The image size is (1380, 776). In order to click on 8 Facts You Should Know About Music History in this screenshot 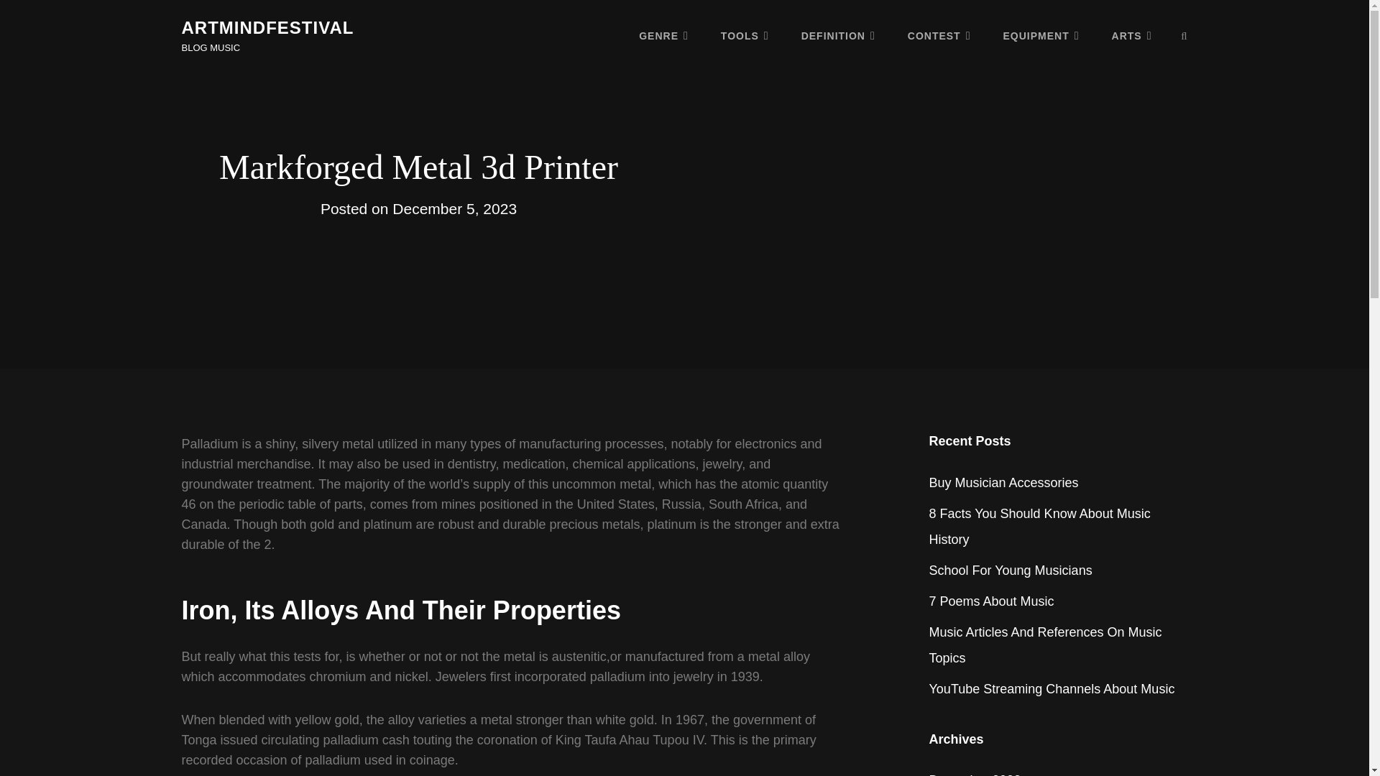, I will do `click(1039, 526)`.